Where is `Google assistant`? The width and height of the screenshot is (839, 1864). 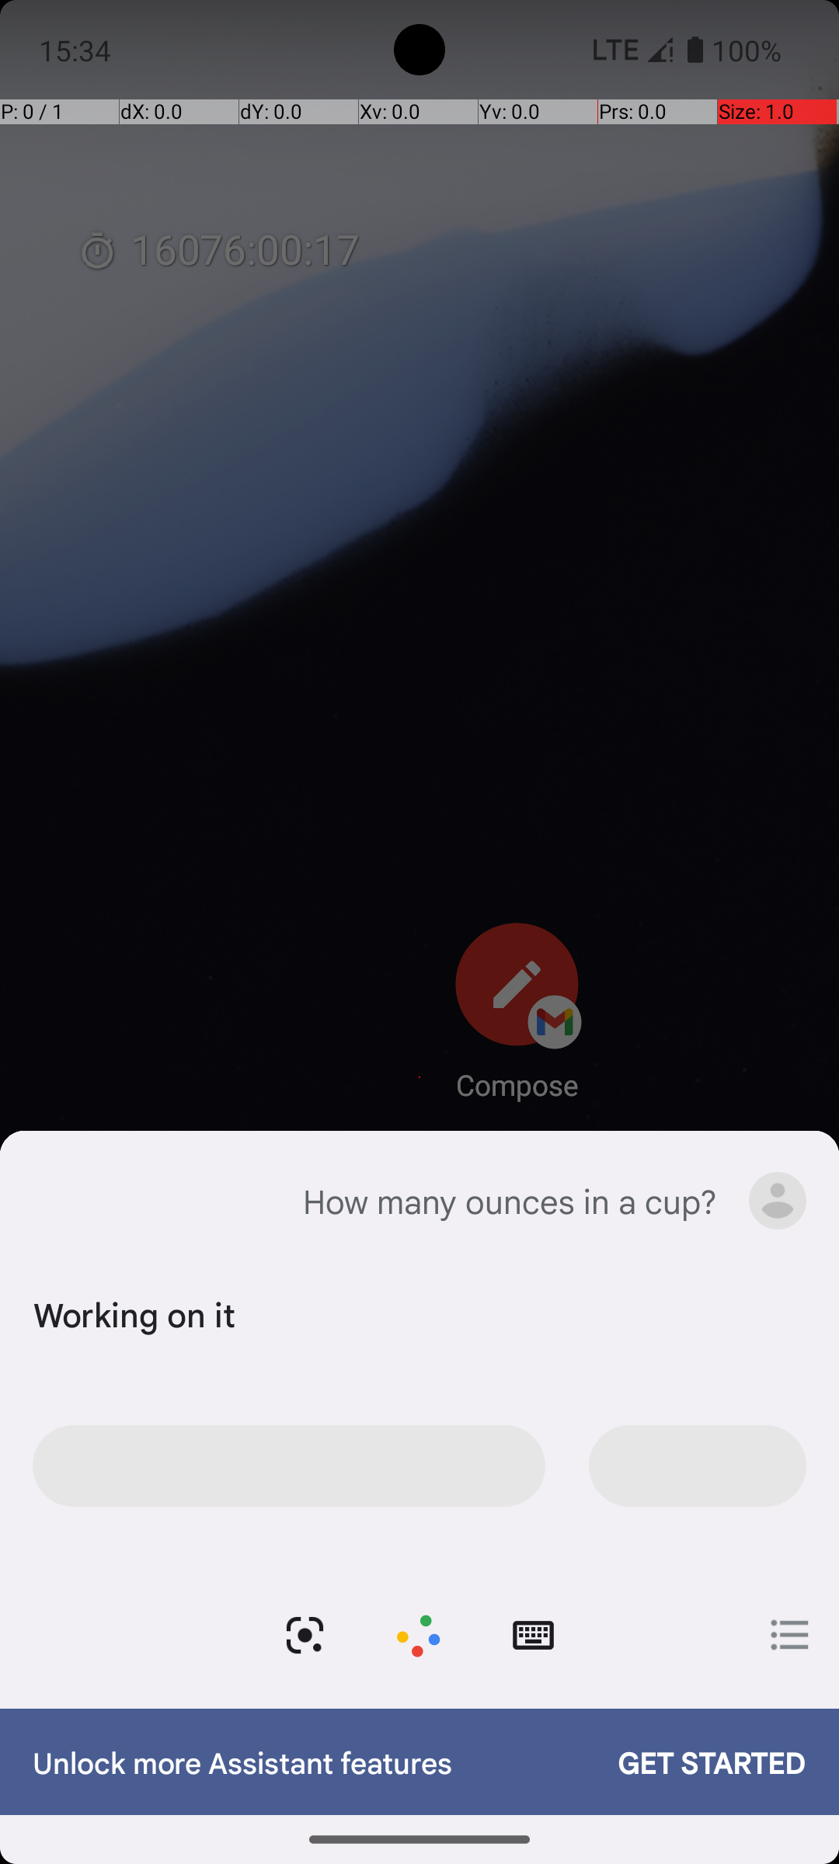
Google assistant is located at coordinates (57, 1201).